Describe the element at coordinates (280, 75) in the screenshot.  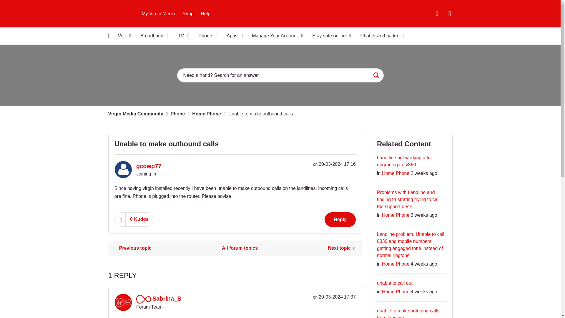
I see `Search` at that location.